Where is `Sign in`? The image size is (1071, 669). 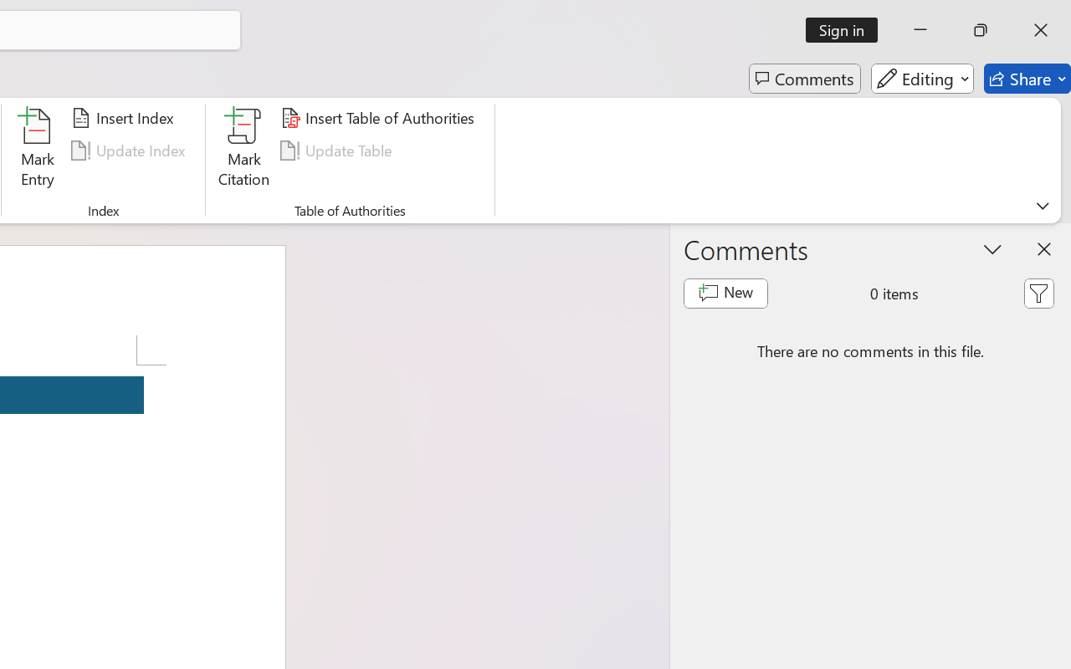 Sign in is located at coordinates (847, 30).